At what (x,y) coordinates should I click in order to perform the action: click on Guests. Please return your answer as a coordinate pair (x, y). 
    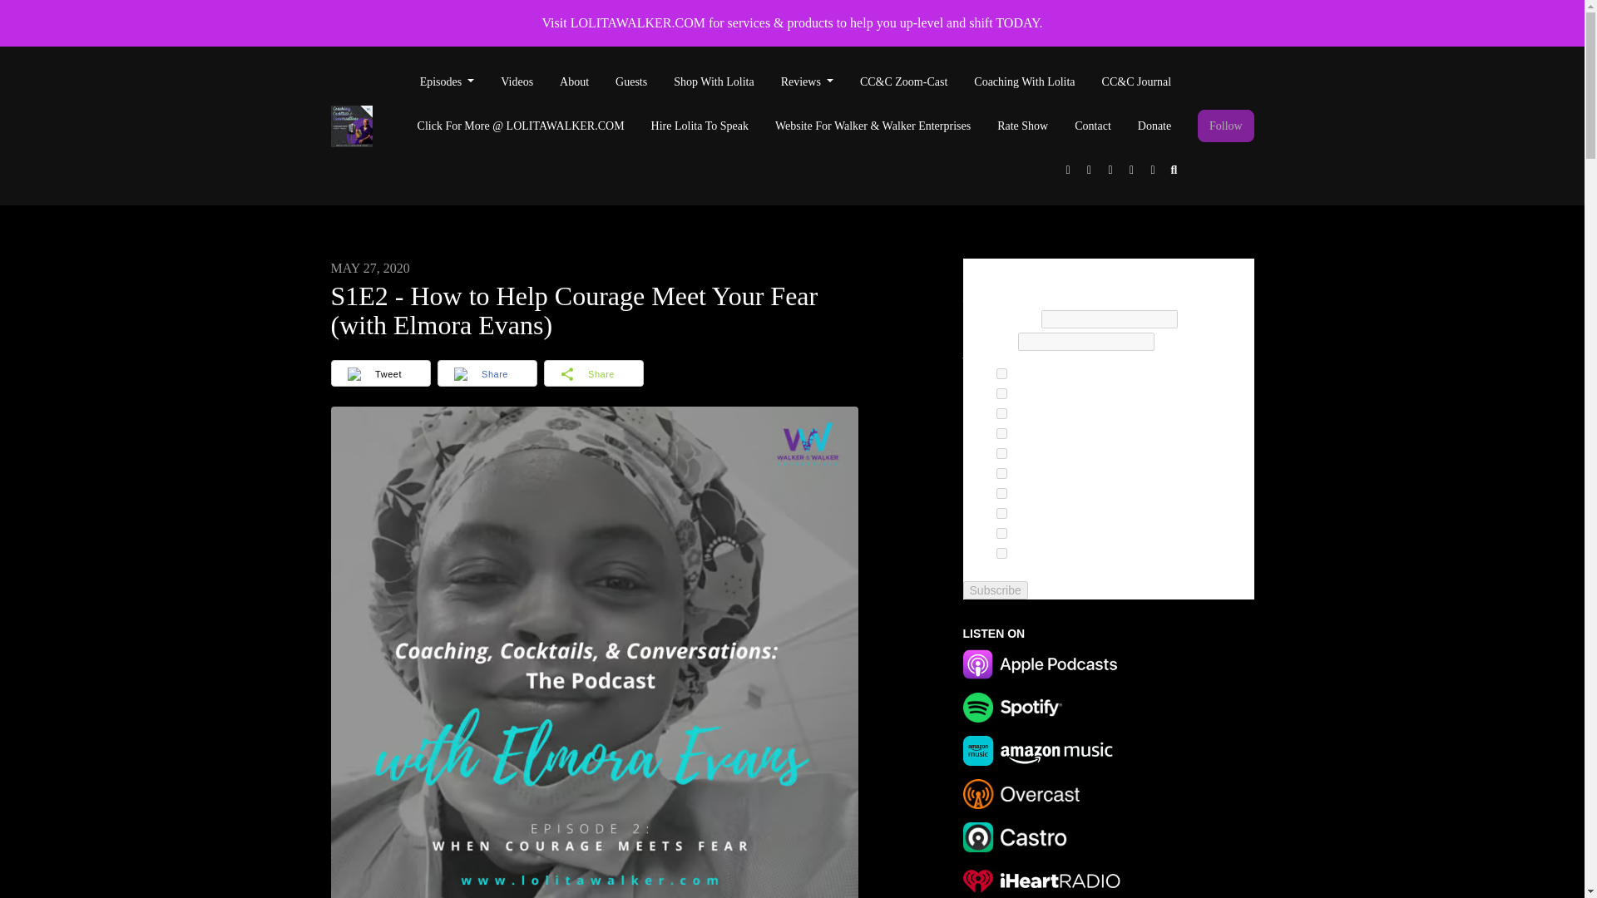
    Looking at the image, I should click on (630, 81).